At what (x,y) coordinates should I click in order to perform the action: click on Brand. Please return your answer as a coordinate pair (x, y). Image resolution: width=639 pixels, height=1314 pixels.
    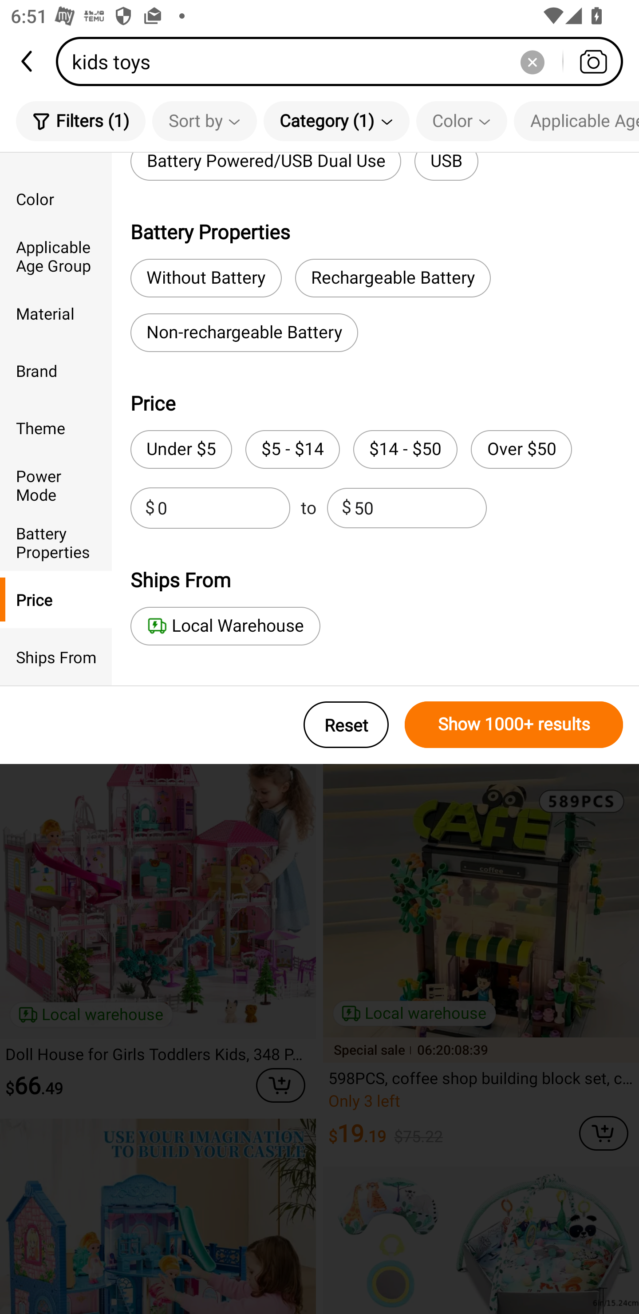
    Looking at the image, I should click on (56, 370).